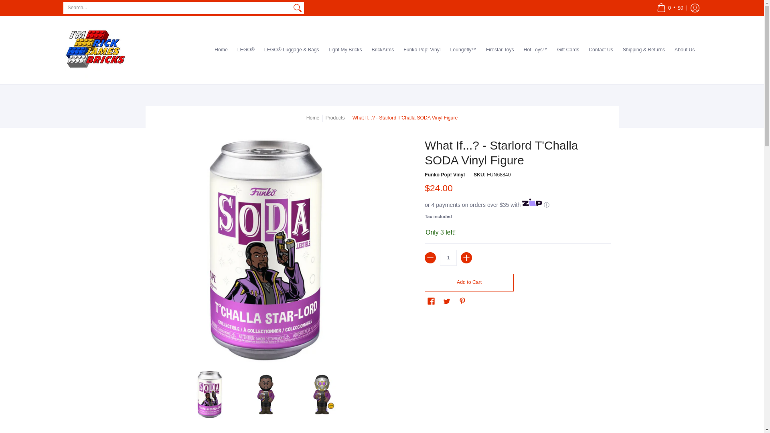  Describe the element at coordinates (601, 50) in the screenshot. I see `Contact Us` at that location.